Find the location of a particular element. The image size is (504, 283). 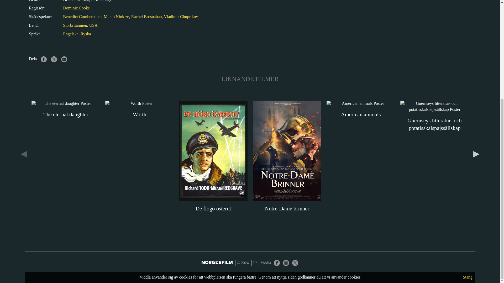

Engelska is located at coordinates (71, 34).